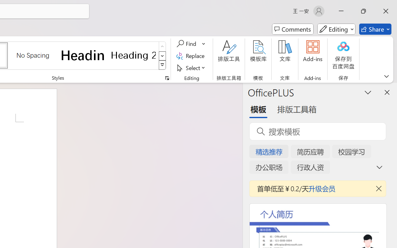 This screenshot has height=248, width=397. What do you see at coordinates (191, 44) in the screenshot?
I see `Find` at bounding box center [191, 44].